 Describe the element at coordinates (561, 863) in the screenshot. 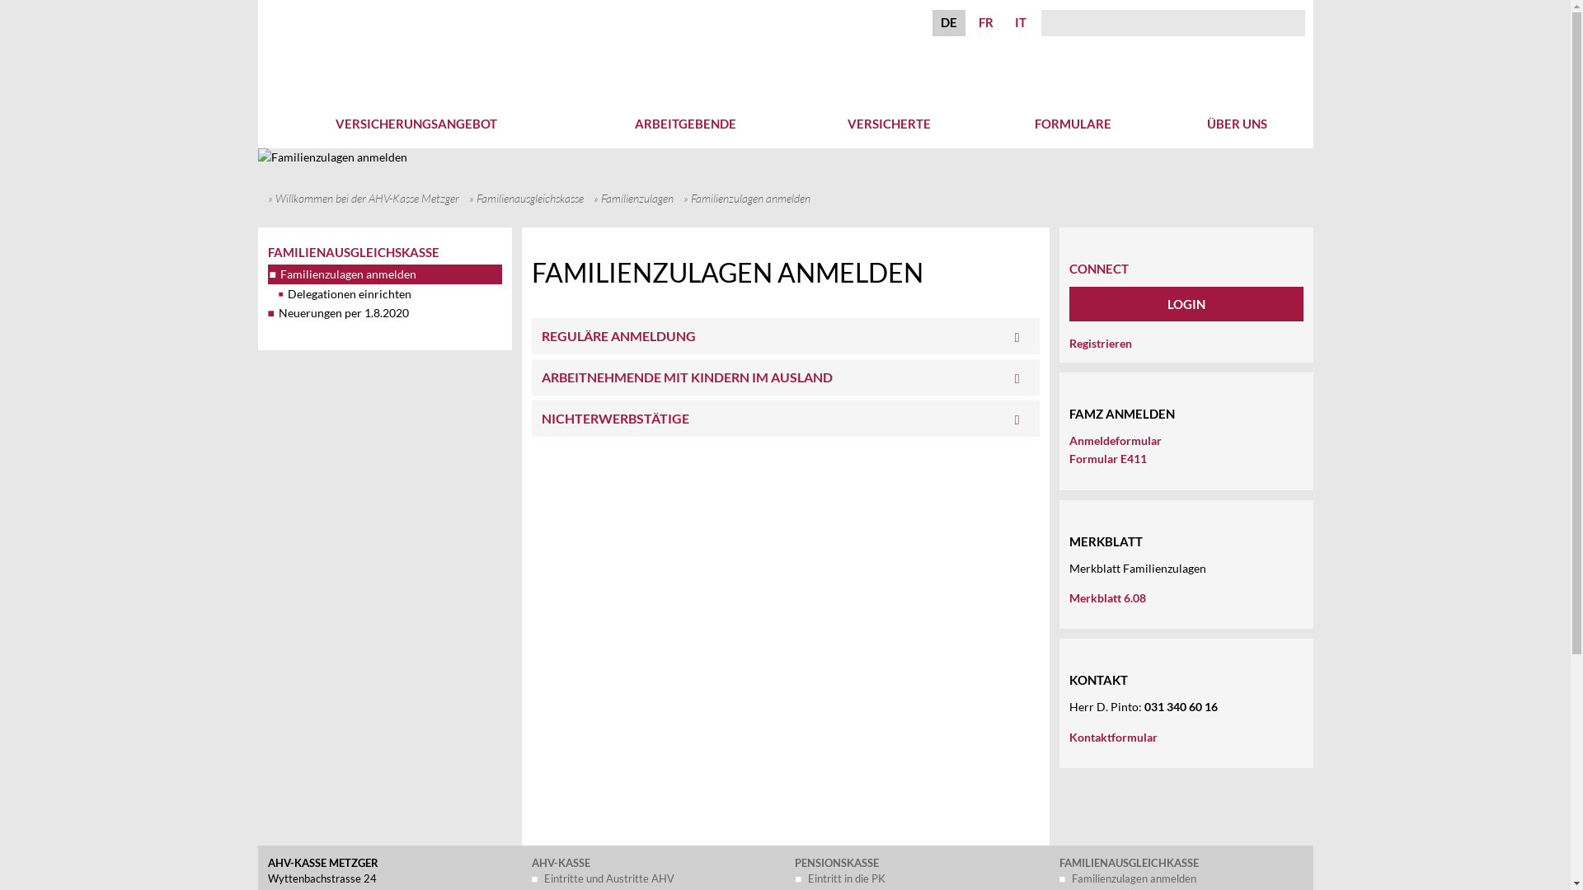

I see `AHV-KASSE` at that location.